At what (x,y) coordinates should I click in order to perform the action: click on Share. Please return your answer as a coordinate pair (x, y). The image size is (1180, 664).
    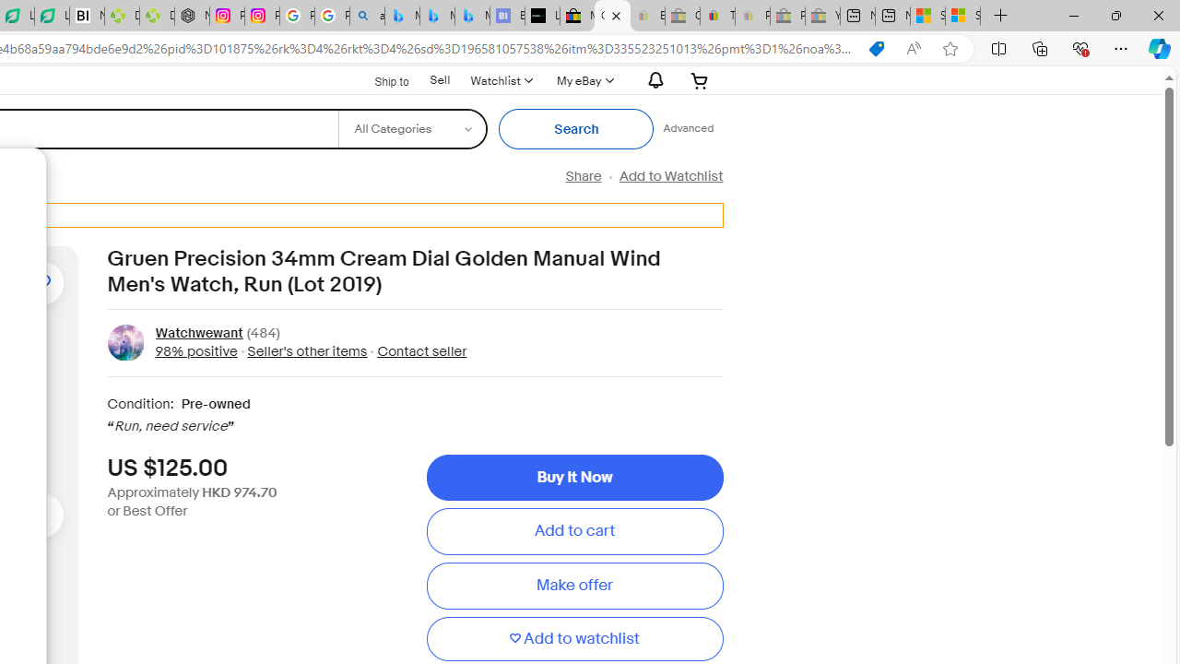
    Looking at the image, I should click on (583, 176).